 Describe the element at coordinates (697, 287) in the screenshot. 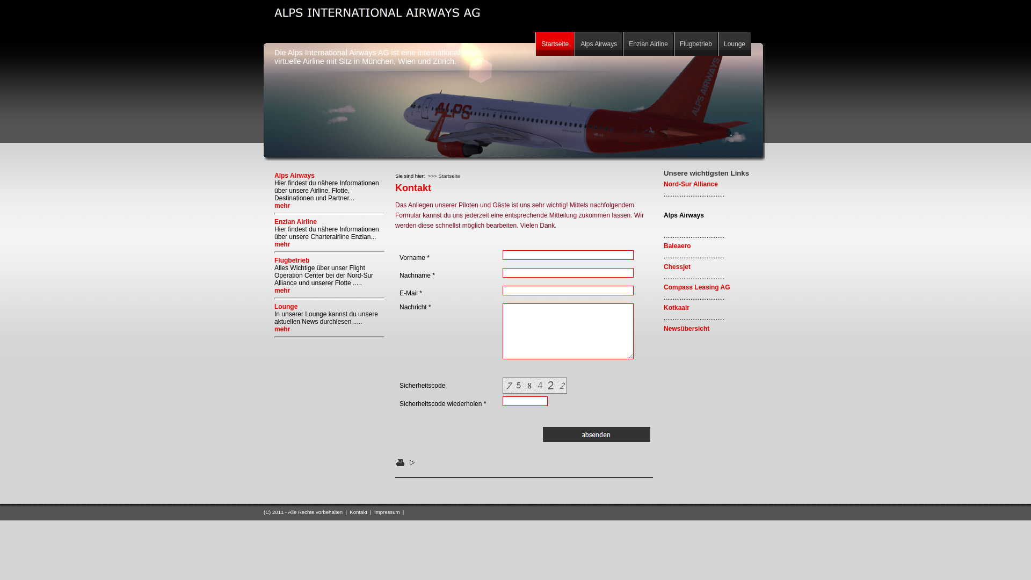

I see `Compass Leasing AG` at that location.